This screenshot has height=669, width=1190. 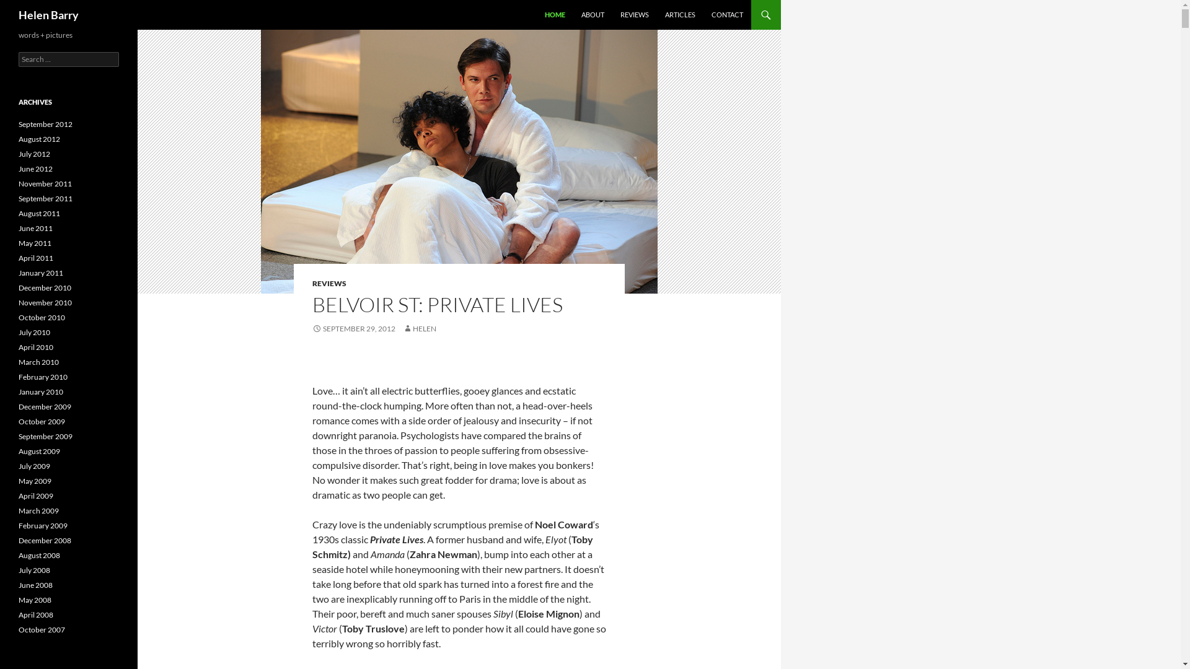 I want to click on June 2008, so click(x=36, y=585).